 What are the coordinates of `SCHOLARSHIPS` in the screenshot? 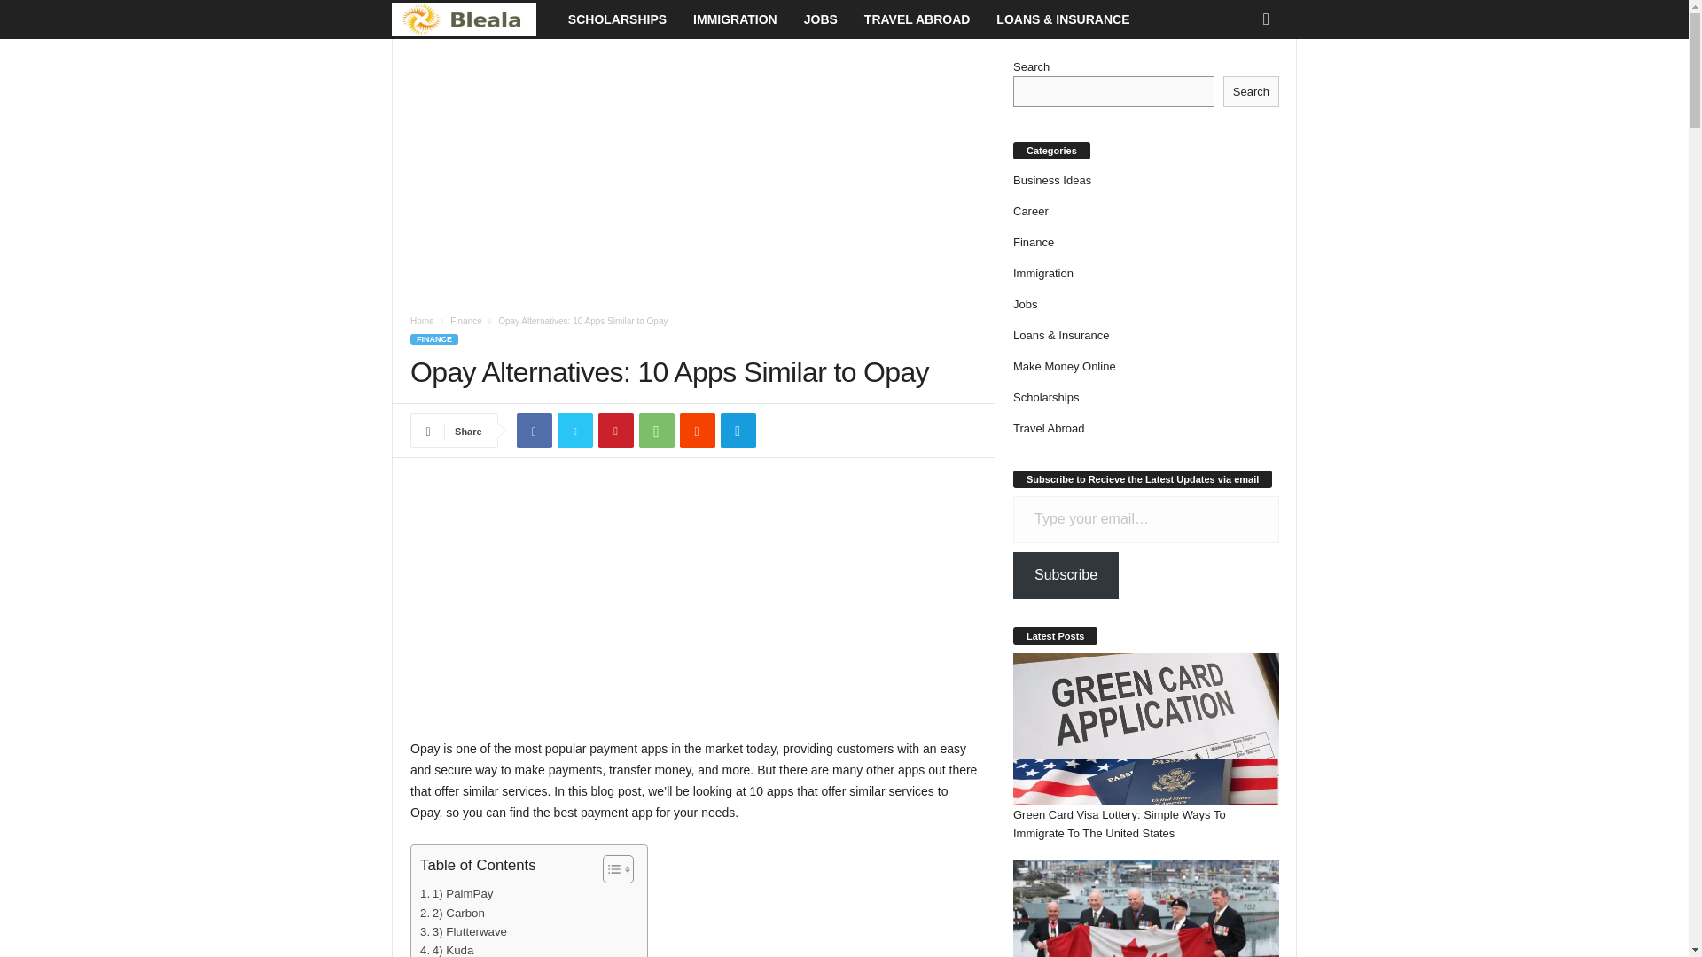 It's located at (617, 19).